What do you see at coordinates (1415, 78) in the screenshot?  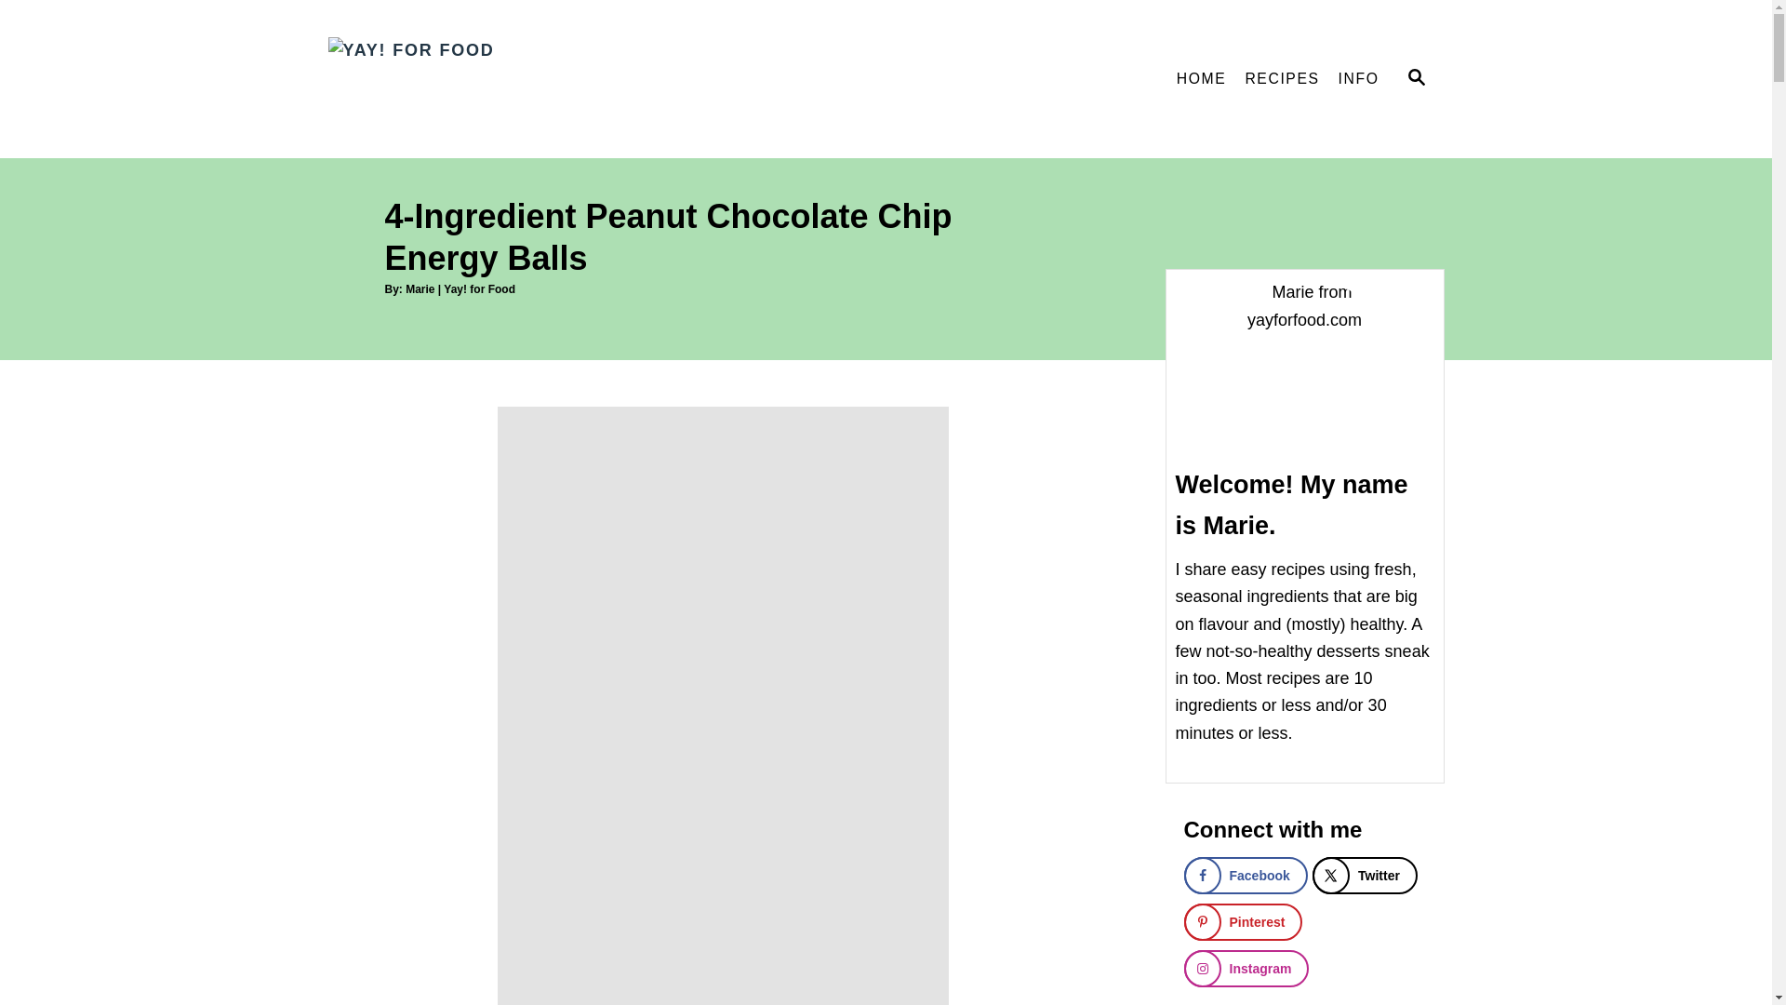 I see `SEARCH` at bounding box center [1415, 78].